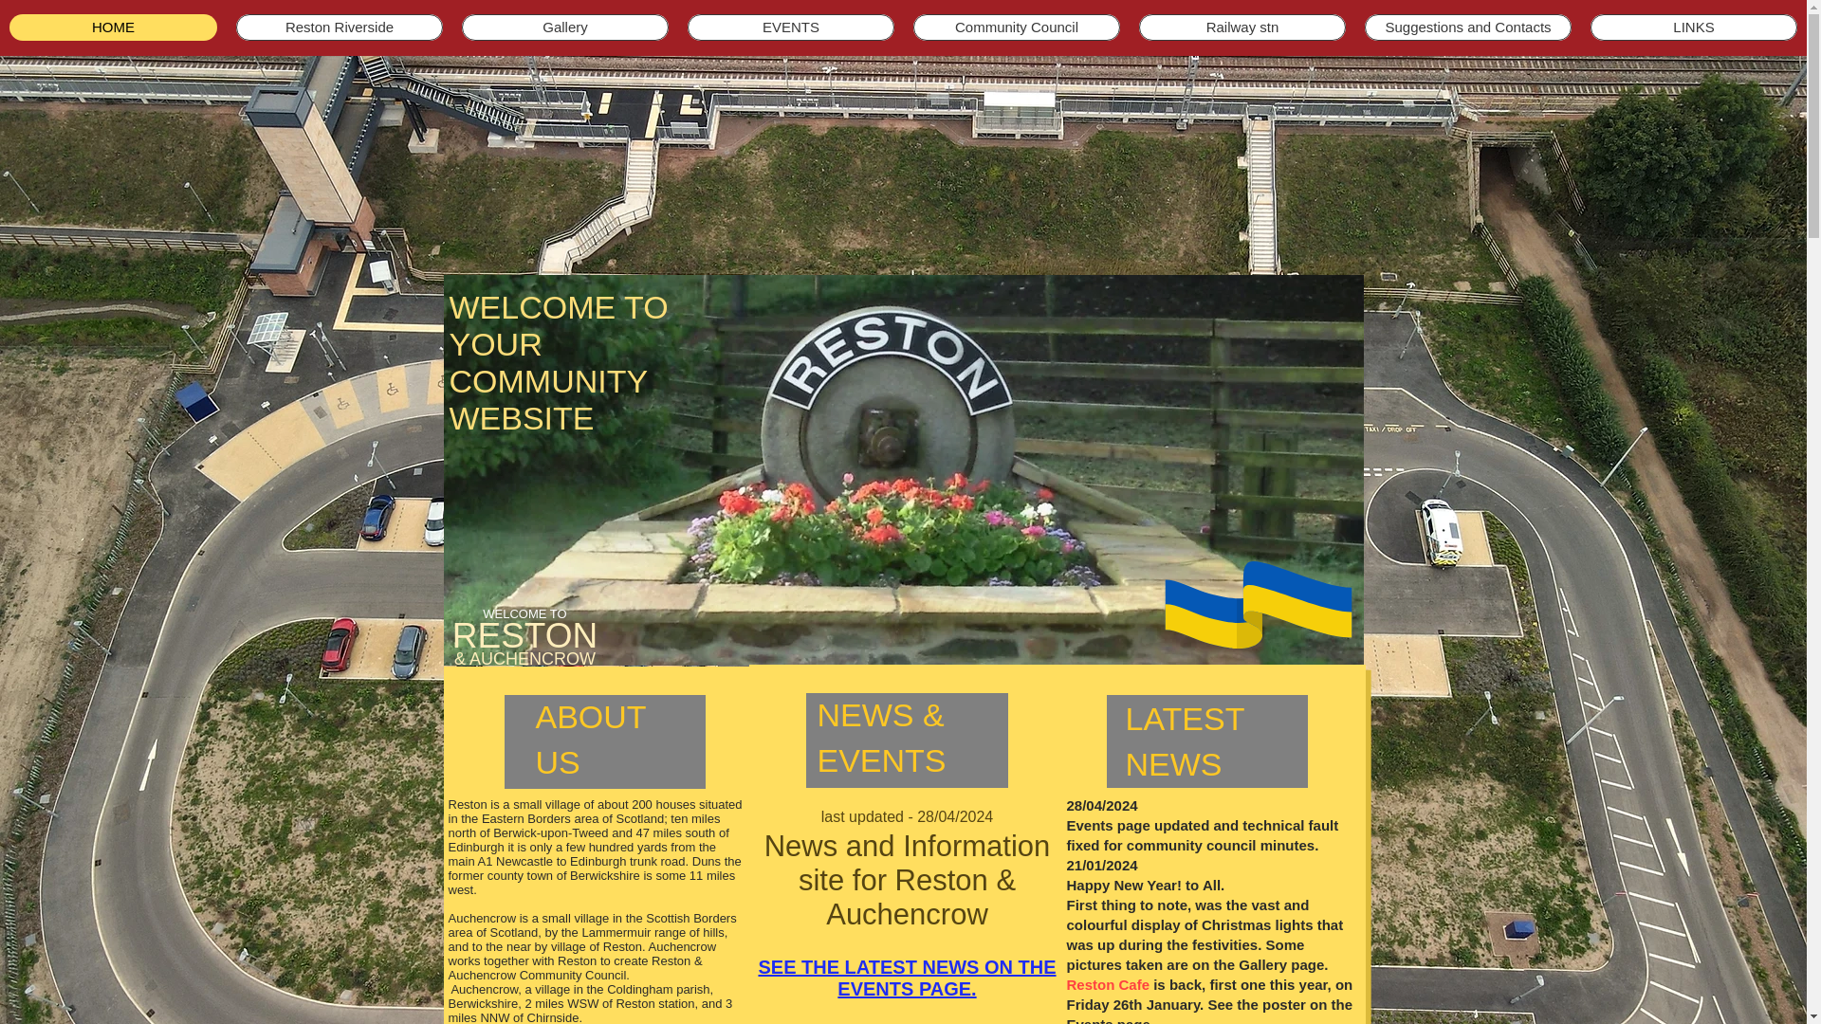 This screenshot has height=1024, width=1821. I want to click on Suggestions and Contacts, so click(1467, 27).